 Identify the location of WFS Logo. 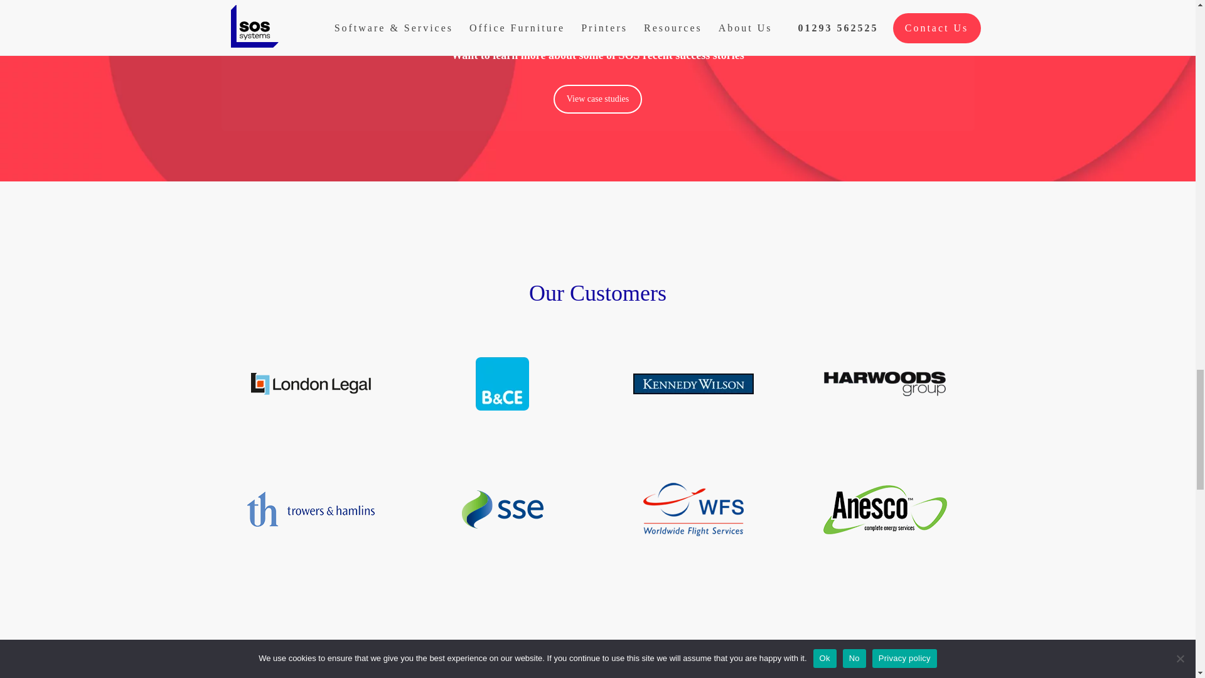
(693, 509).